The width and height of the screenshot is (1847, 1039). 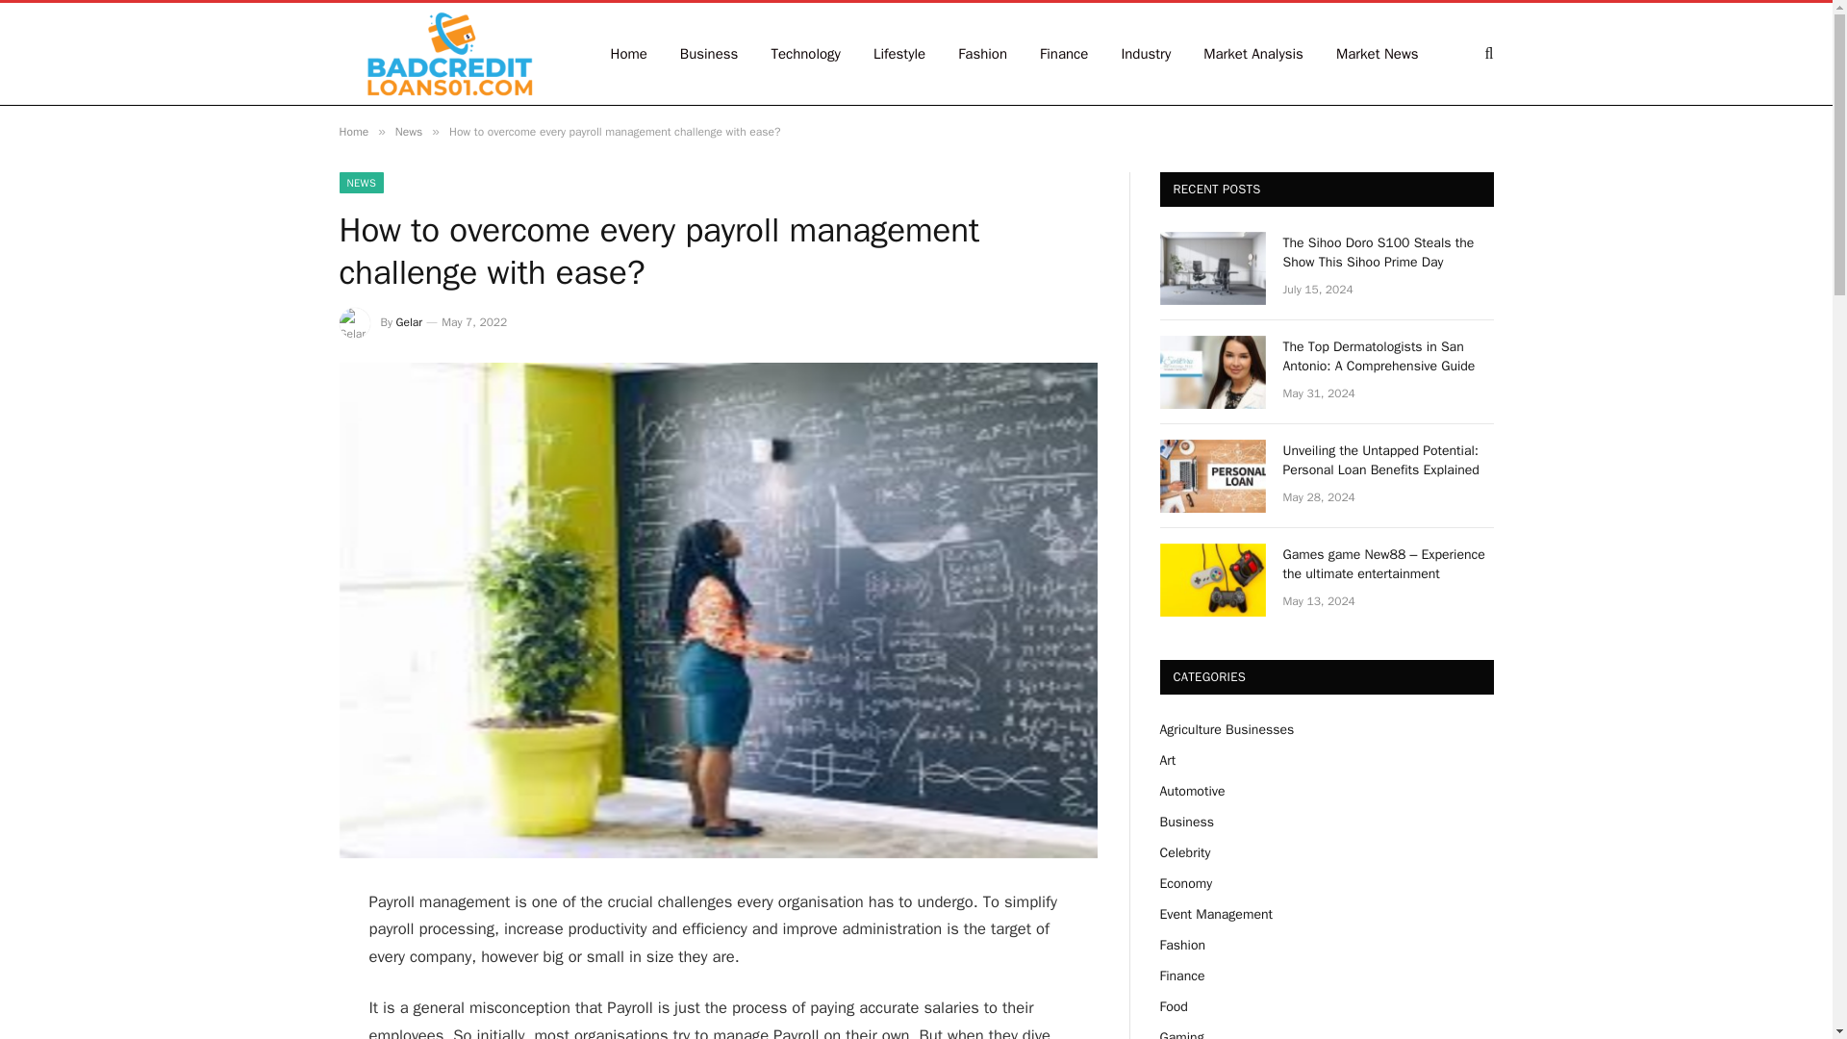 What do you see at coordinates (1253, 54) in the screenshot?
I see `Market Analysis` at bounding box center [1253, 54].